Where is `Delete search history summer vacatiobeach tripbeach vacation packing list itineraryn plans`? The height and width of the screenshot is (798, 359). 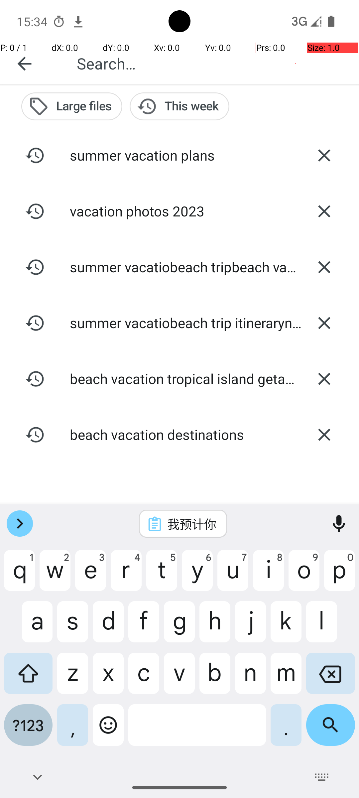
Delete search history summer vacatiobeach tripbeach vacation packing list itineraryn plans is located at coordinates (324, 267).